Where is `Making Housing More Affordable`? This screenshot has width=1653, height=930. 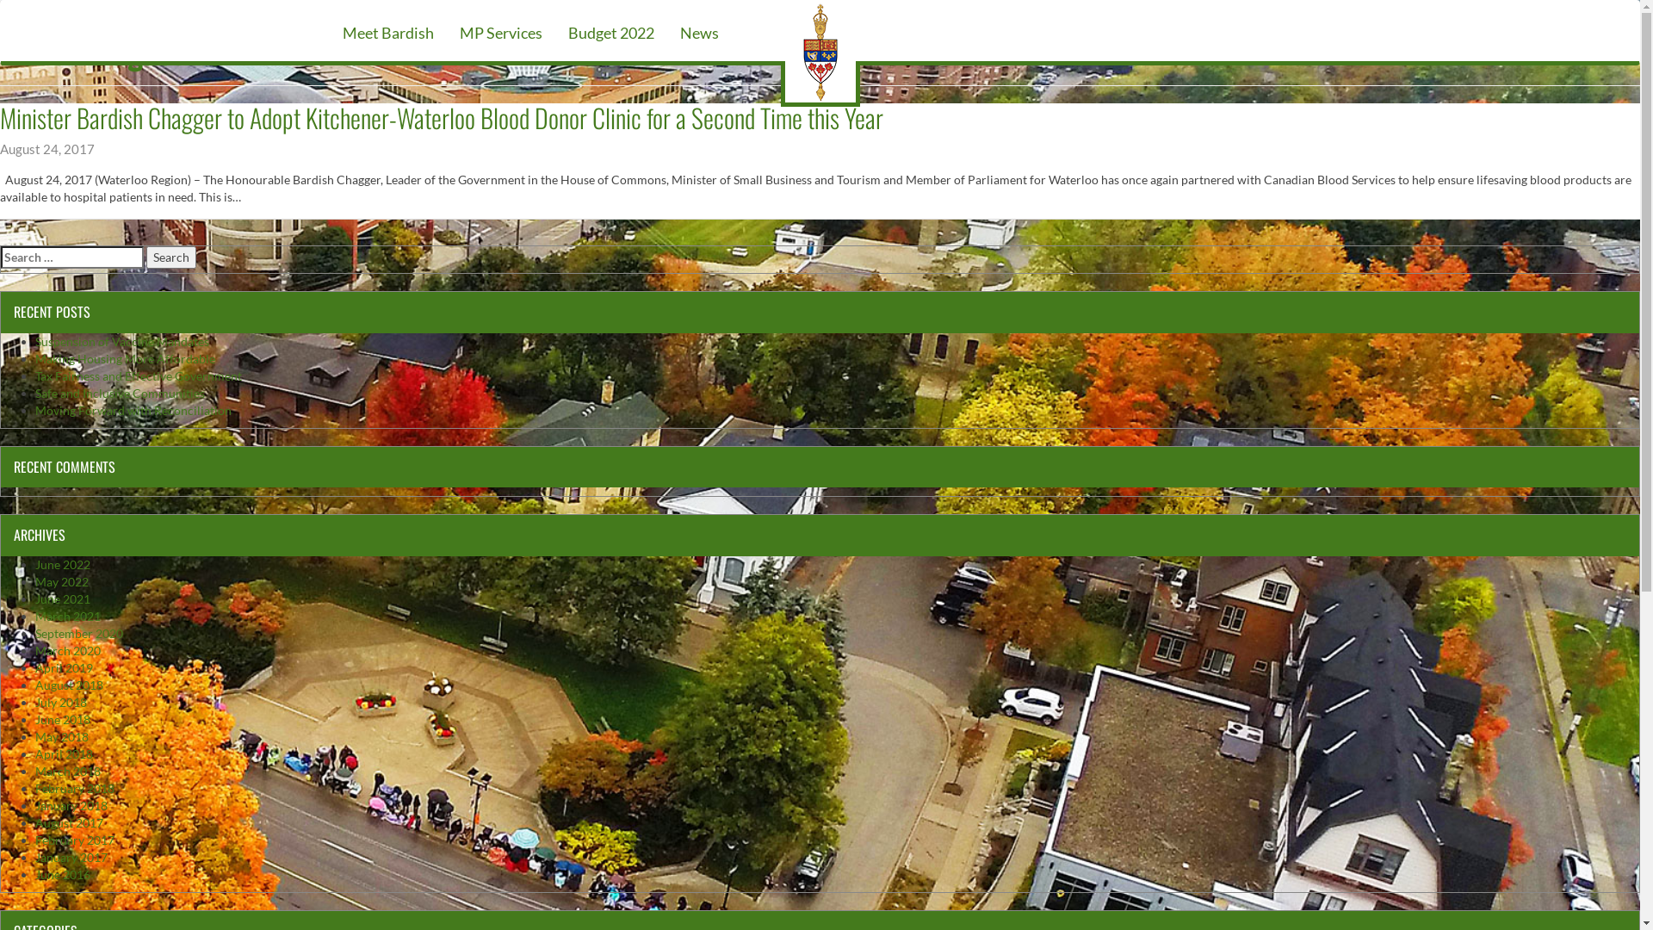
Making Housing More Affordable is located at coordinates (126, 358).